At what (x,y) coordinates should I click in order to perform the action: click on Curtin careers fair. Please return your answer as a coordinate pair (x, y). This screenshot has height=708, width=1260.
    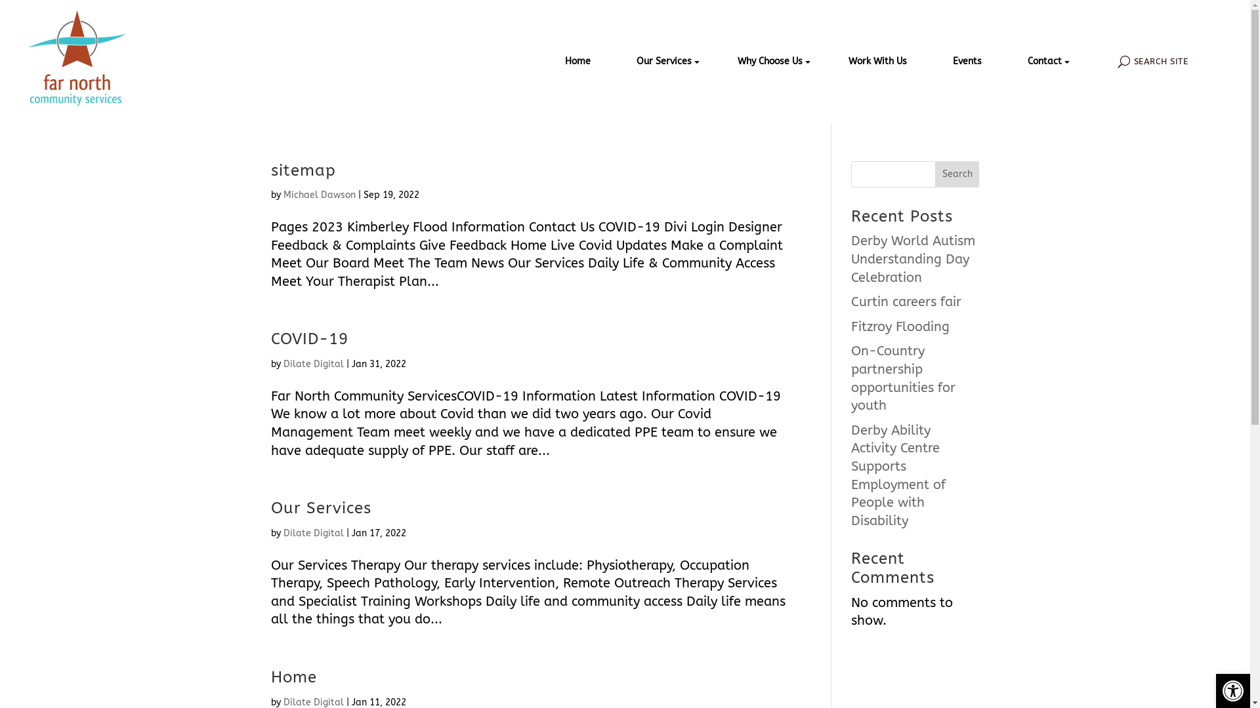
    Looking at the image, I should click on (906, 302).